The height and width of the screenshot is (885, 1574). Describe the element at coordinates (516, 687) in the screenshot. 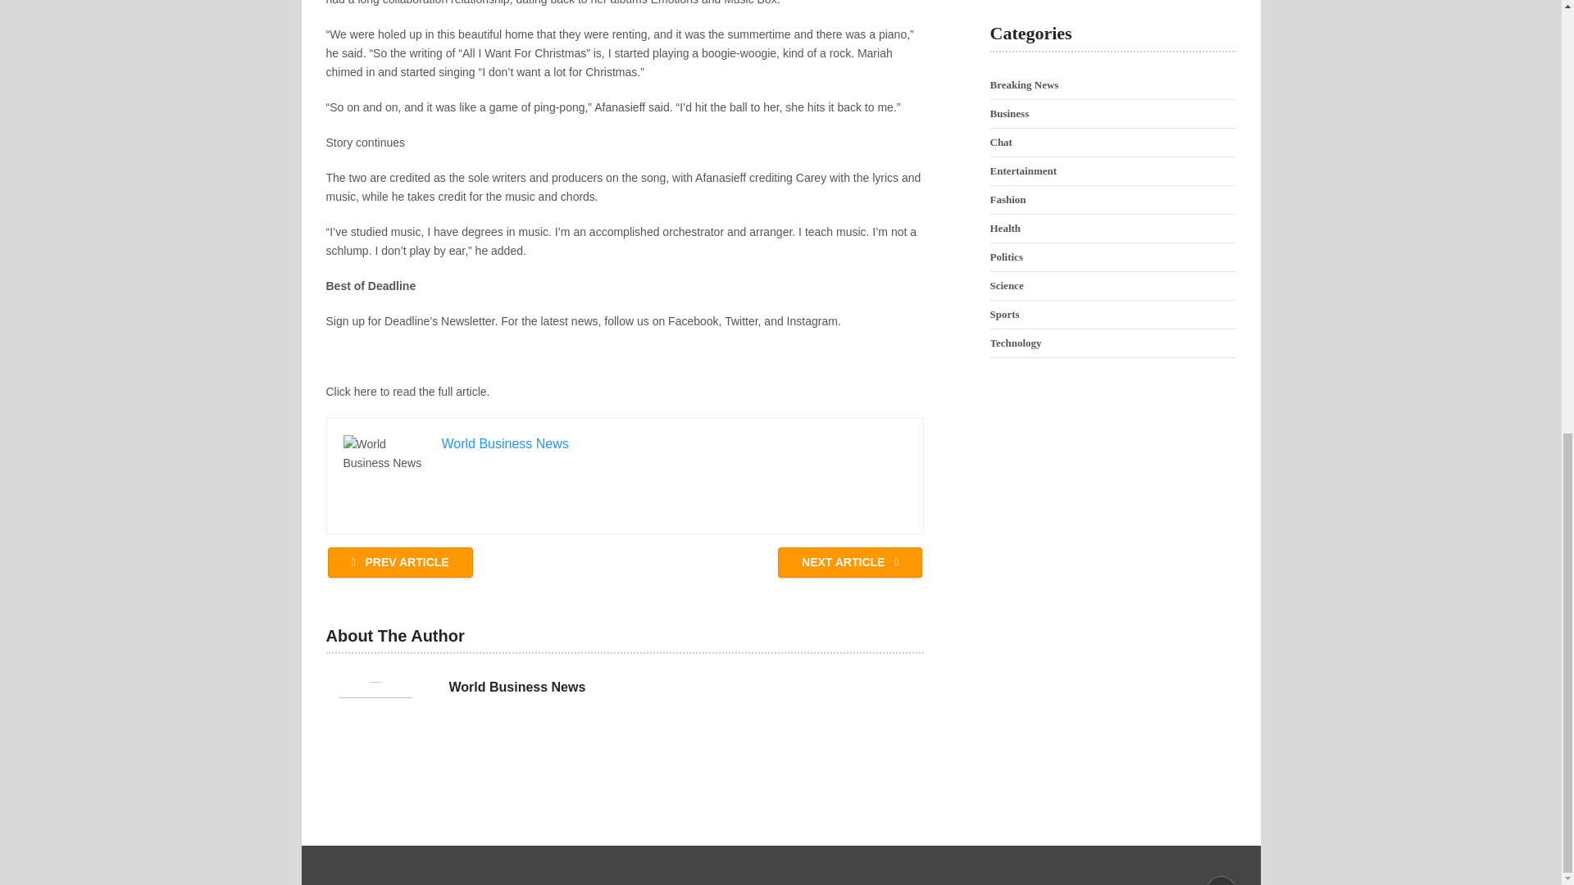

I see `World Business News` at that location.